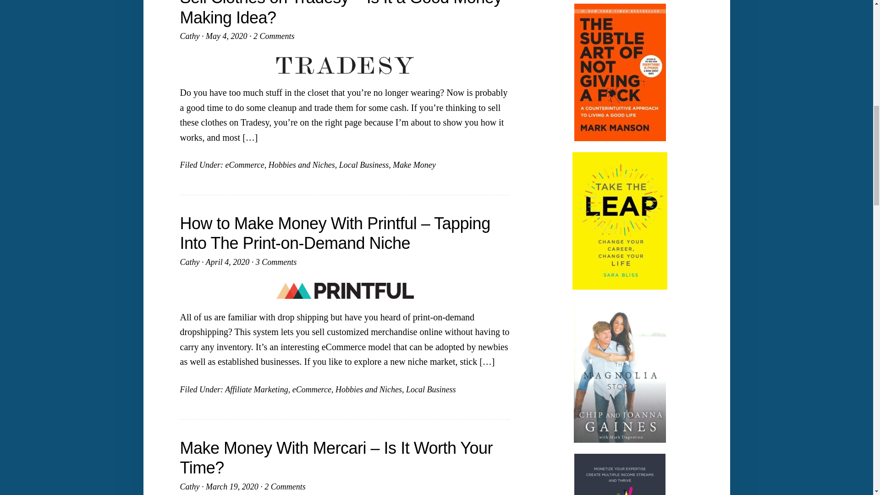 Image resolution: width=880 pixels, height=495 pixels. What do you see at coordinates (189, 487) in the screenshot?
I see `Cathy` at bounding box center [189, 487].